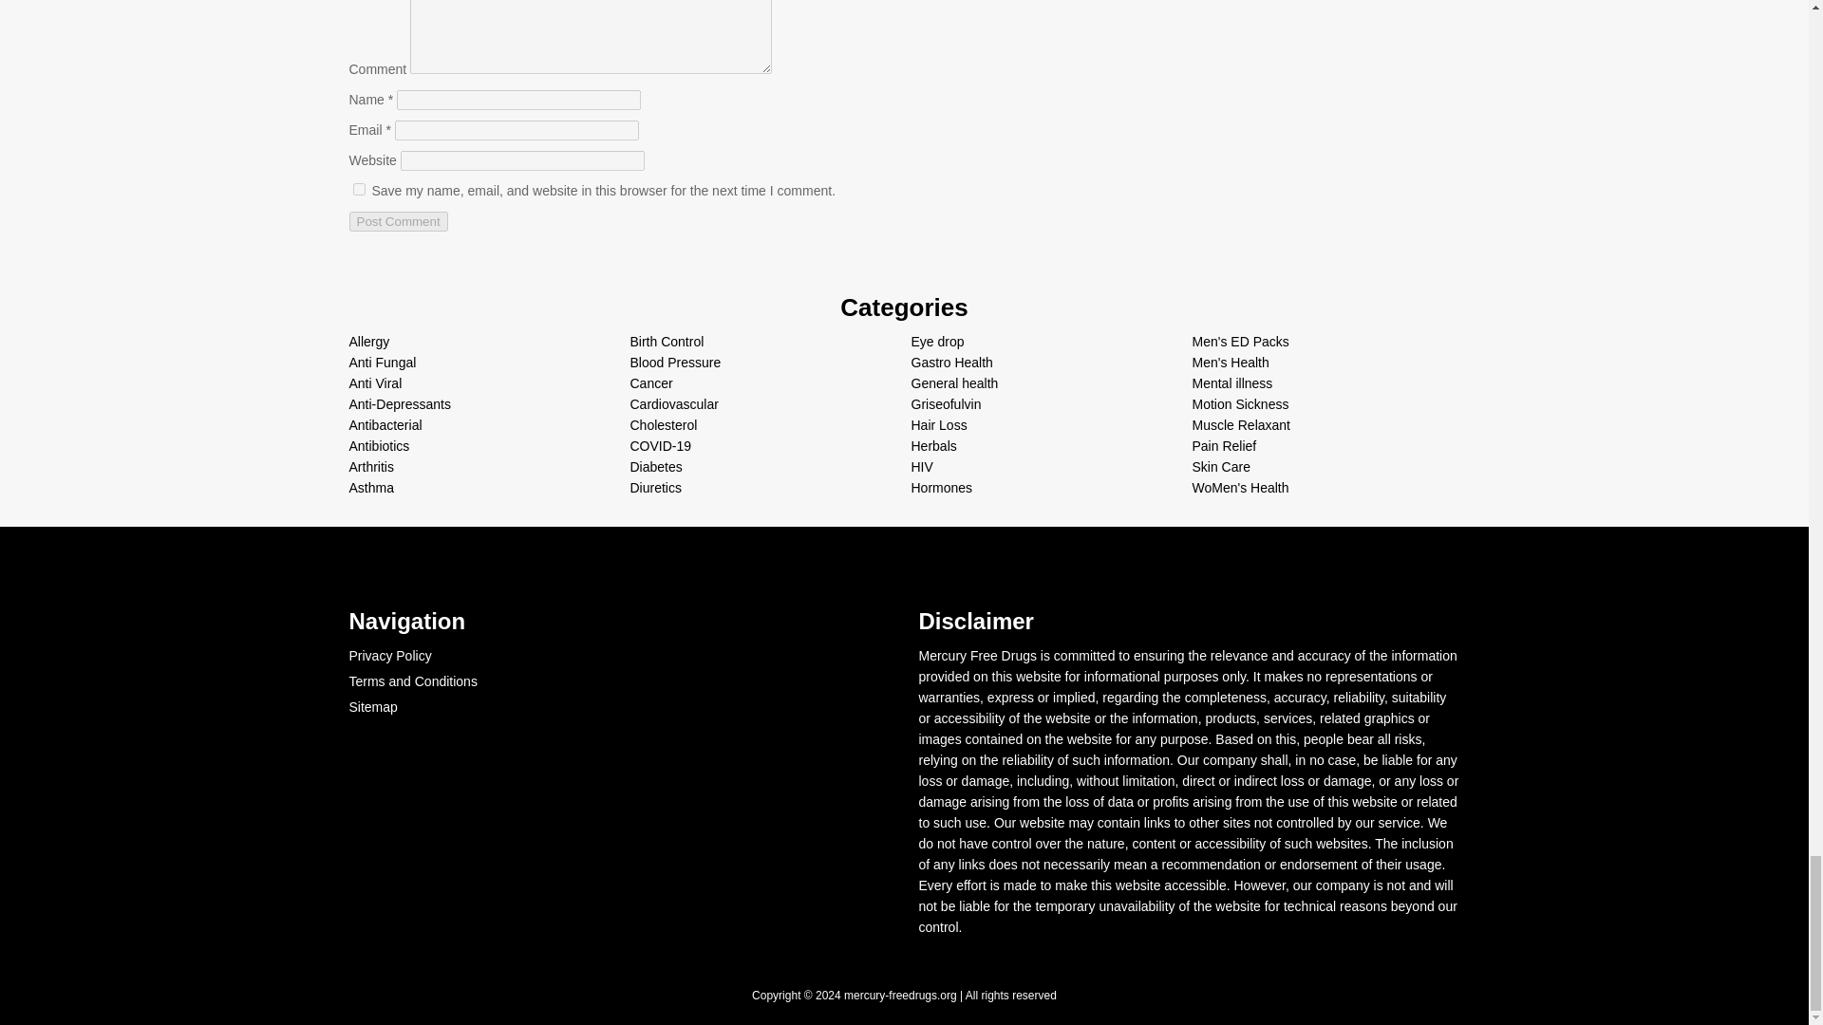  Describe the element at coordinates (656, 467) in the screenshot. I see `Diabetes` at that location.